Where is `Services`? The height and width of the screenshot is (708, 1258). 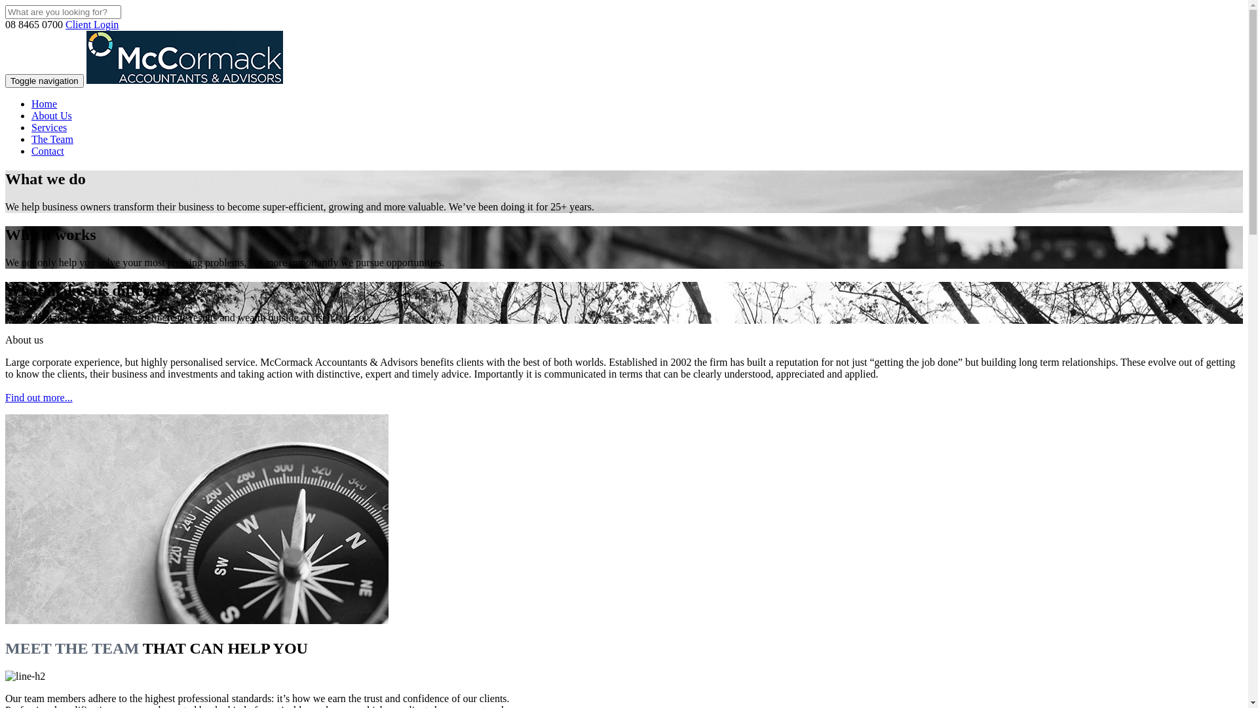
Services is located at coordinates (49, 127).